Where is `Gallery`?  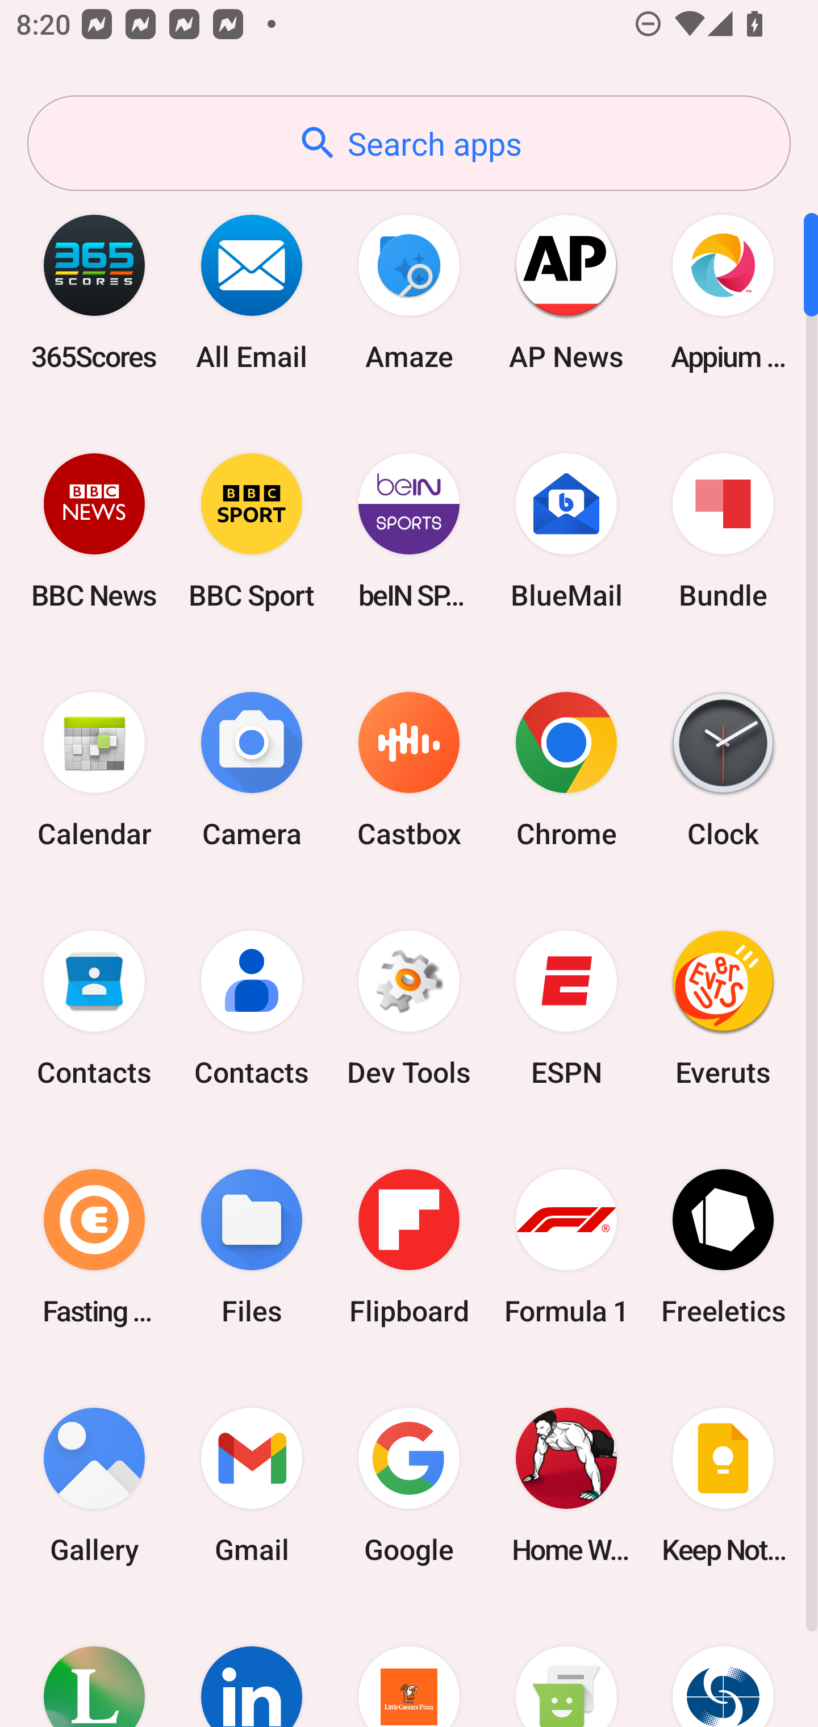 Gallery is located at coordinates (94, 1485).